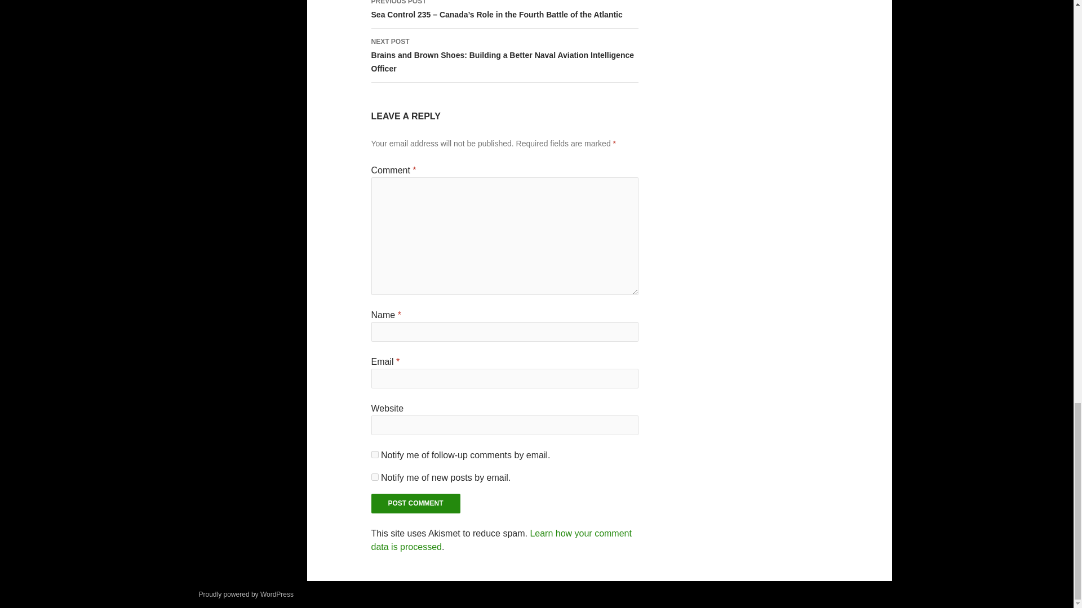 This screenshot has height=608, width=1082. Describe the element at coordinates (375, 455) in the screenshot. I see `subscribe` at that location.